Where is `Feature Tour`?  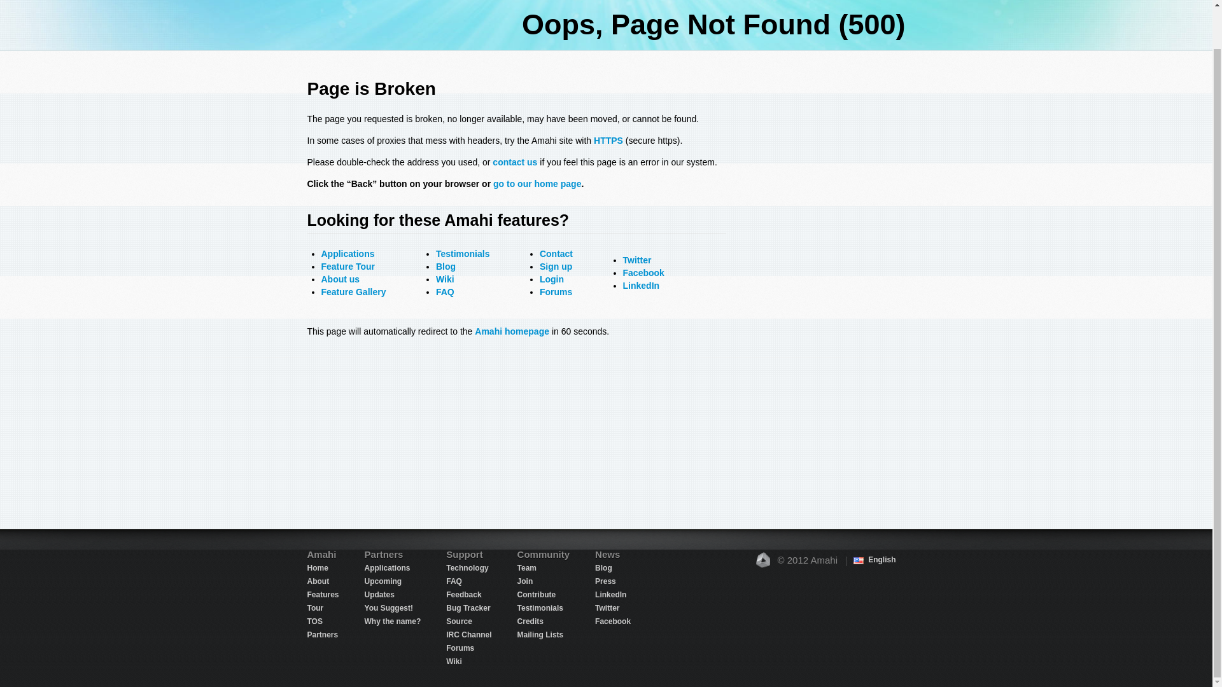
Feature Tour is located at coordinates (348, 266).